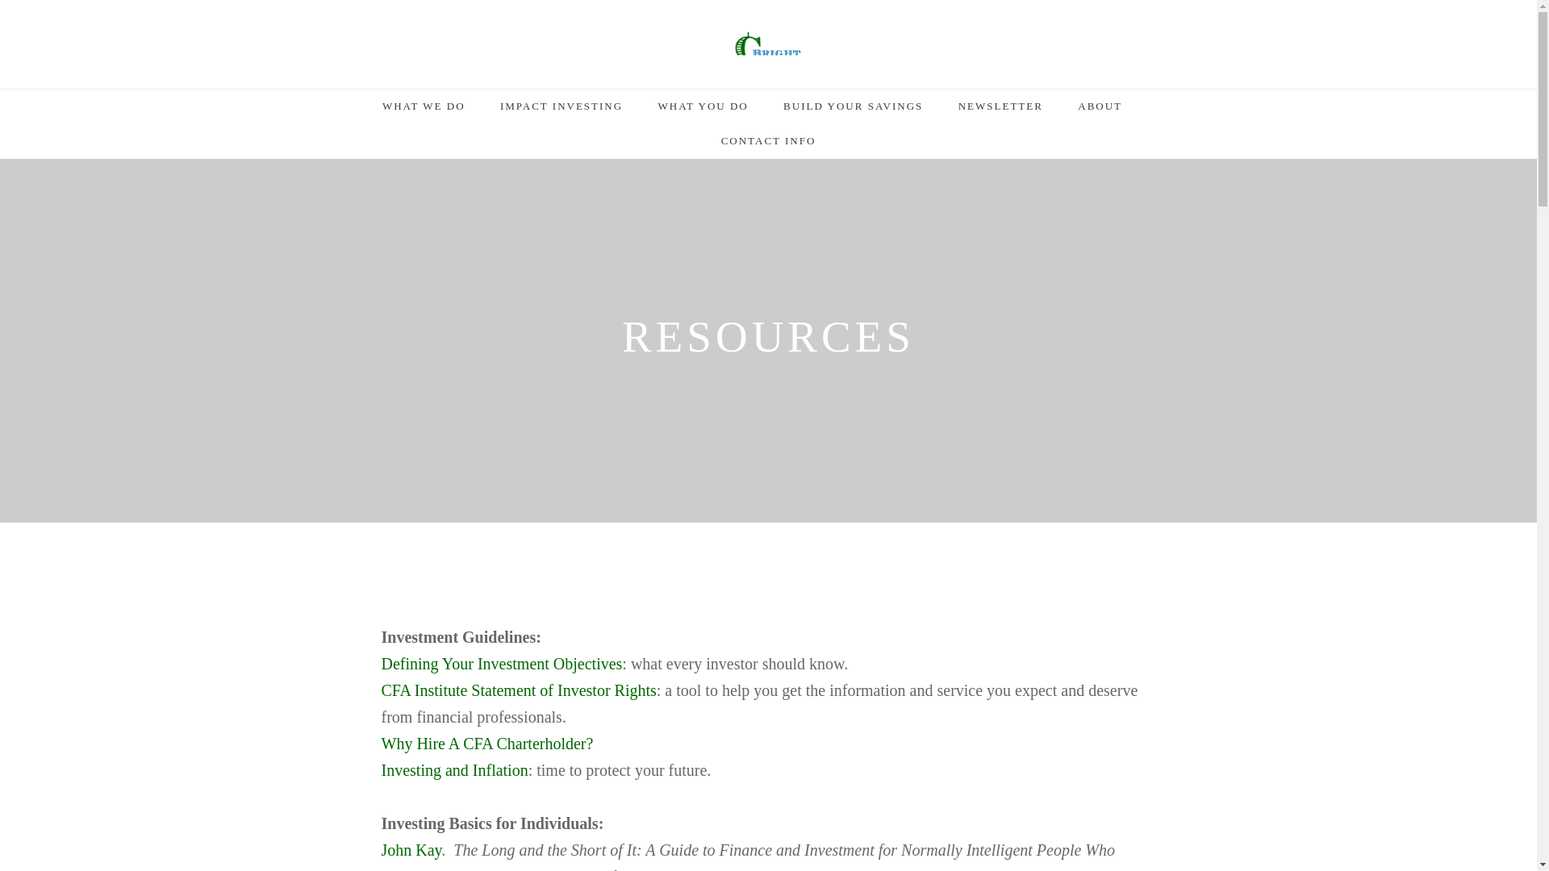  I want to click on Defining Your Investment Objectives, so click(502, 663).